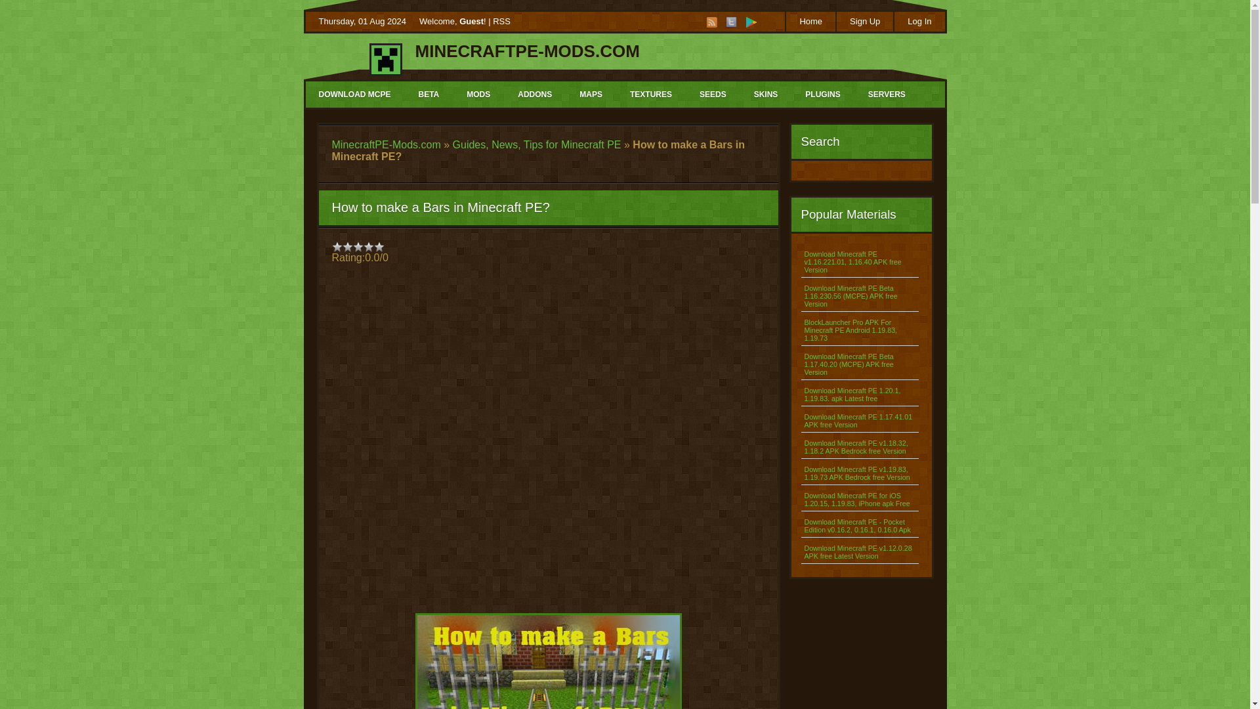 The image size is (1260, 709). I want to click on MinecraftPE-Mods.com apk, so click(751, 22).